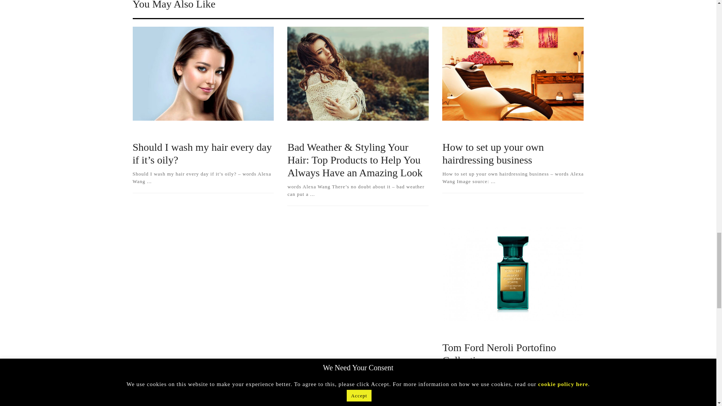 This screenshot has height=406, width=722. I want to click on View all posts in 7, so click(143, 132).